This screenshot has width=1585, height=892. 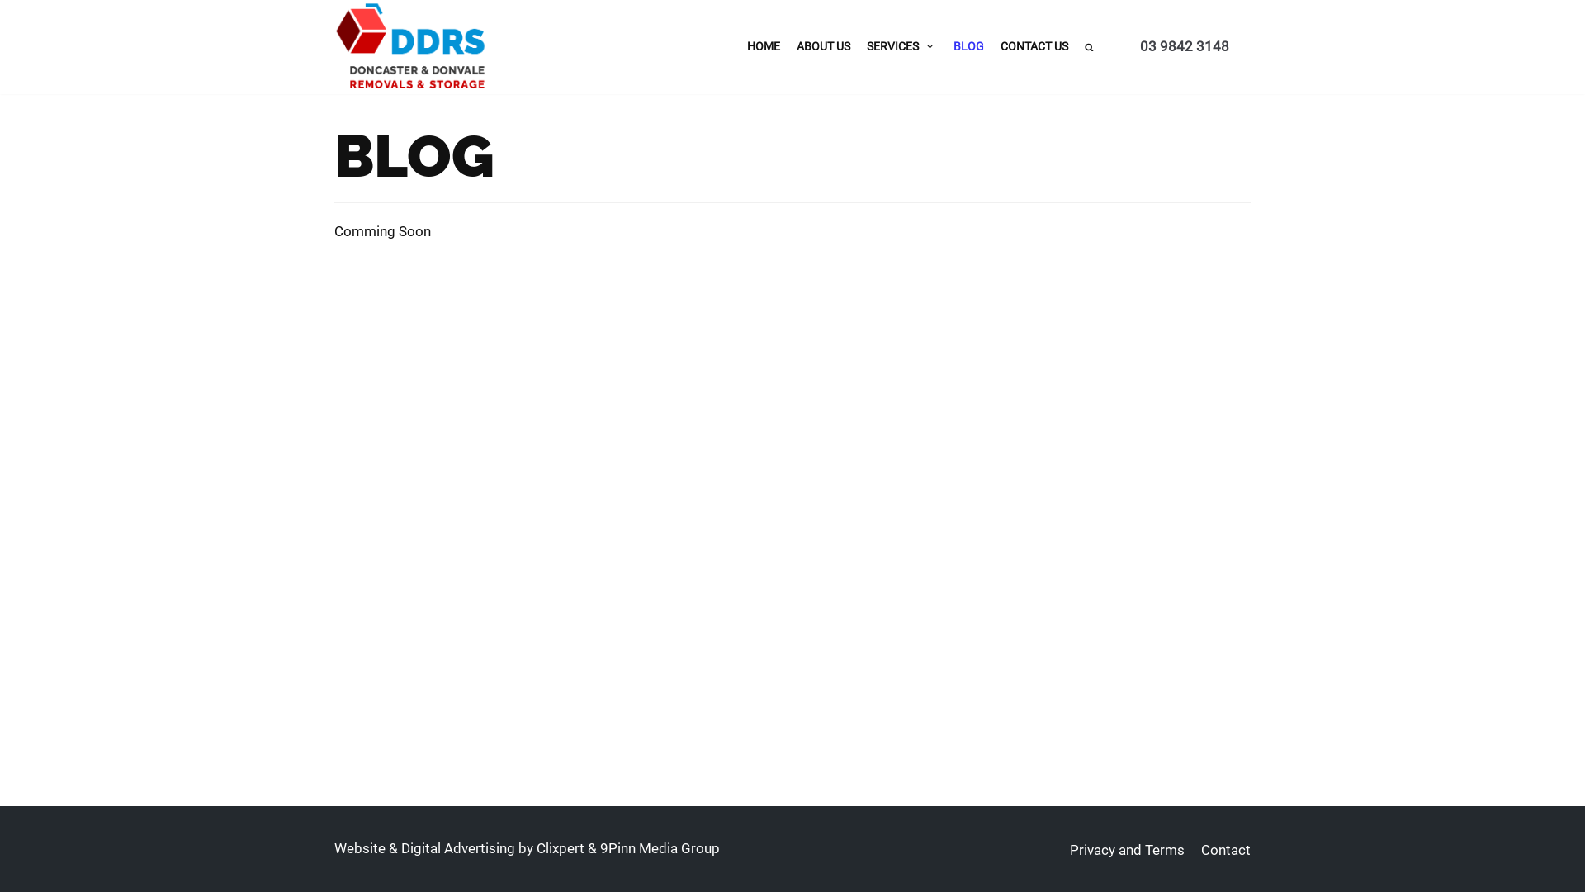 I want to click on BLOG, so click(x=969, y=46).